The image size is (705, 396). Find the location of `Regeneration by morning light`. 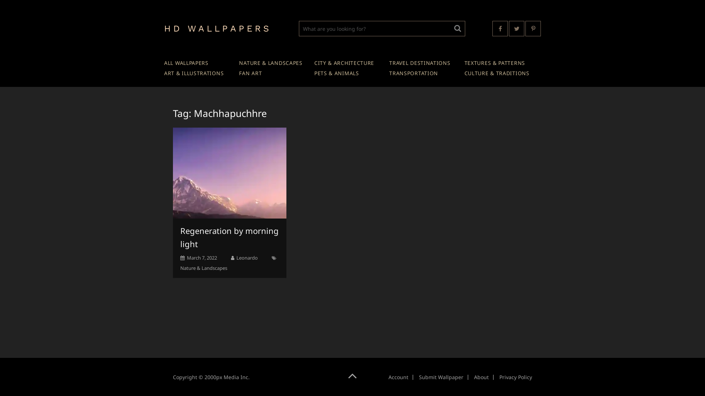

Regeneration by morning light is located at coordinates (230, 173).